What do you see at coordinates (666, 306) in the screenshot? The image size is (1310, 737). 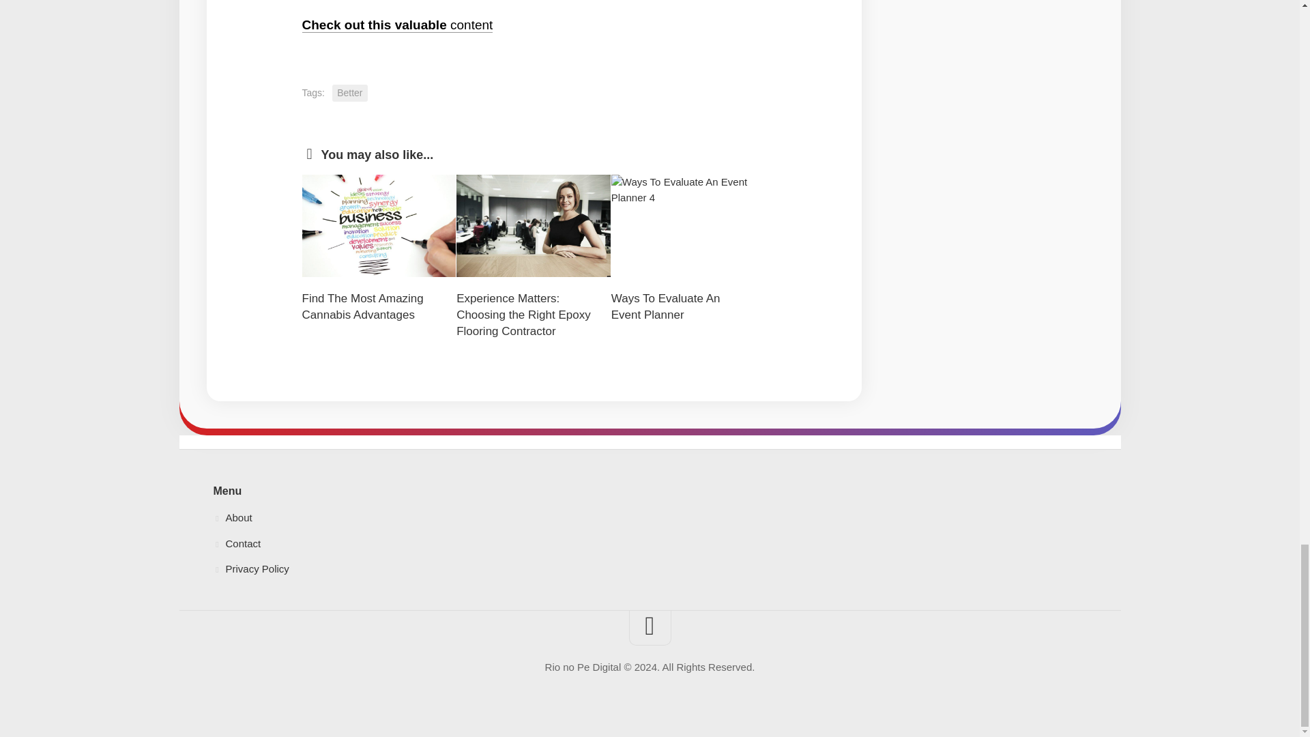 I see `Ways To Evaluate An Event Planner` at bounding box center [666, 306].